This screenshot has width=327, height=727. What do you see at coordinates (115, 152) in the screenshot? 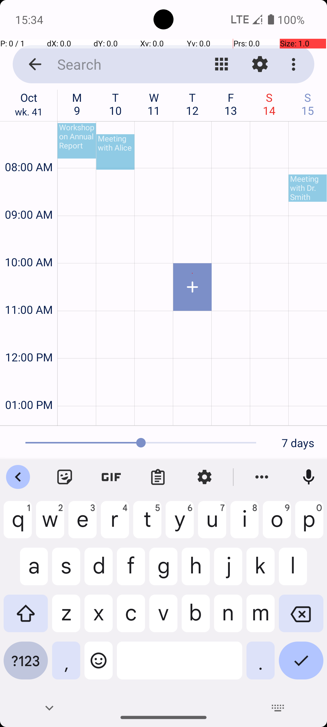
I see `Meeting with Alice` at bounding box center [115, 152].